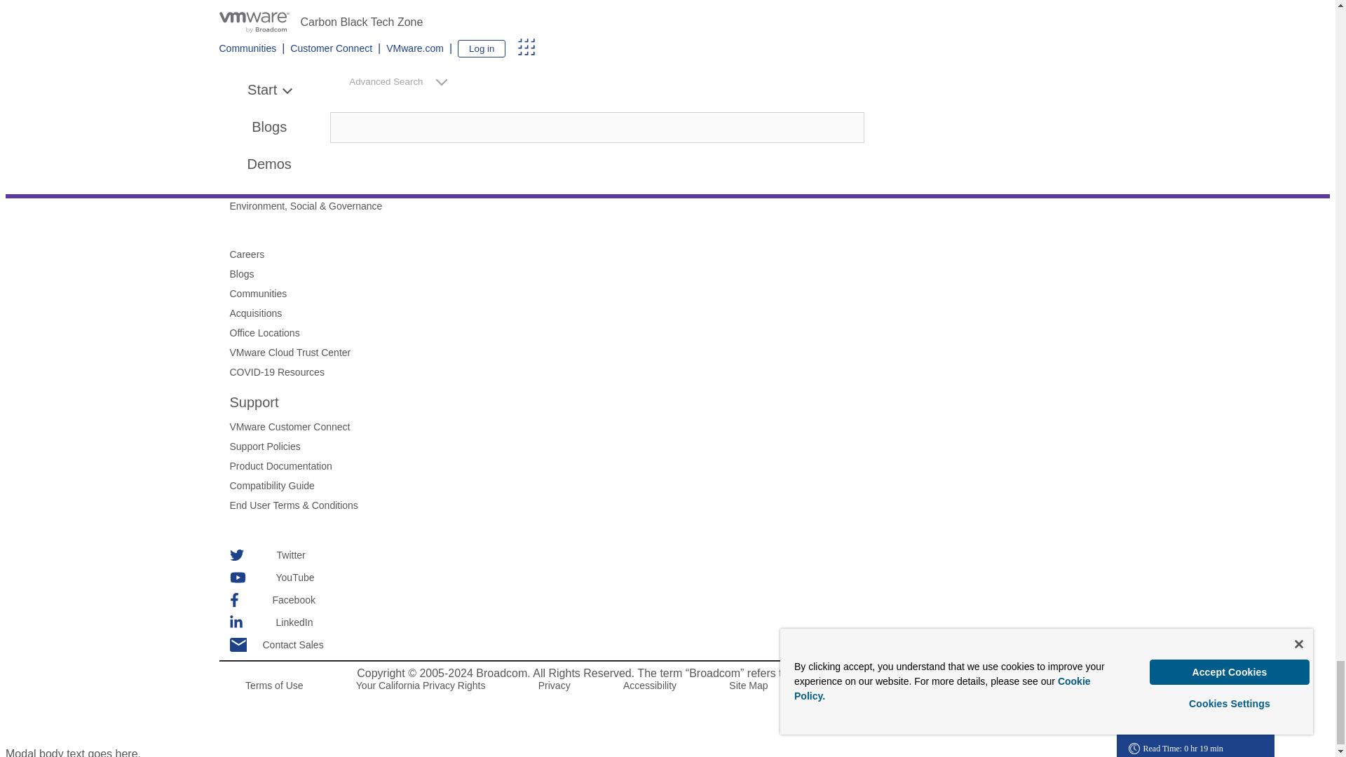 This screenshot has height=757, width=1346. I want to click on Executive Leadership, so click(679, 108).